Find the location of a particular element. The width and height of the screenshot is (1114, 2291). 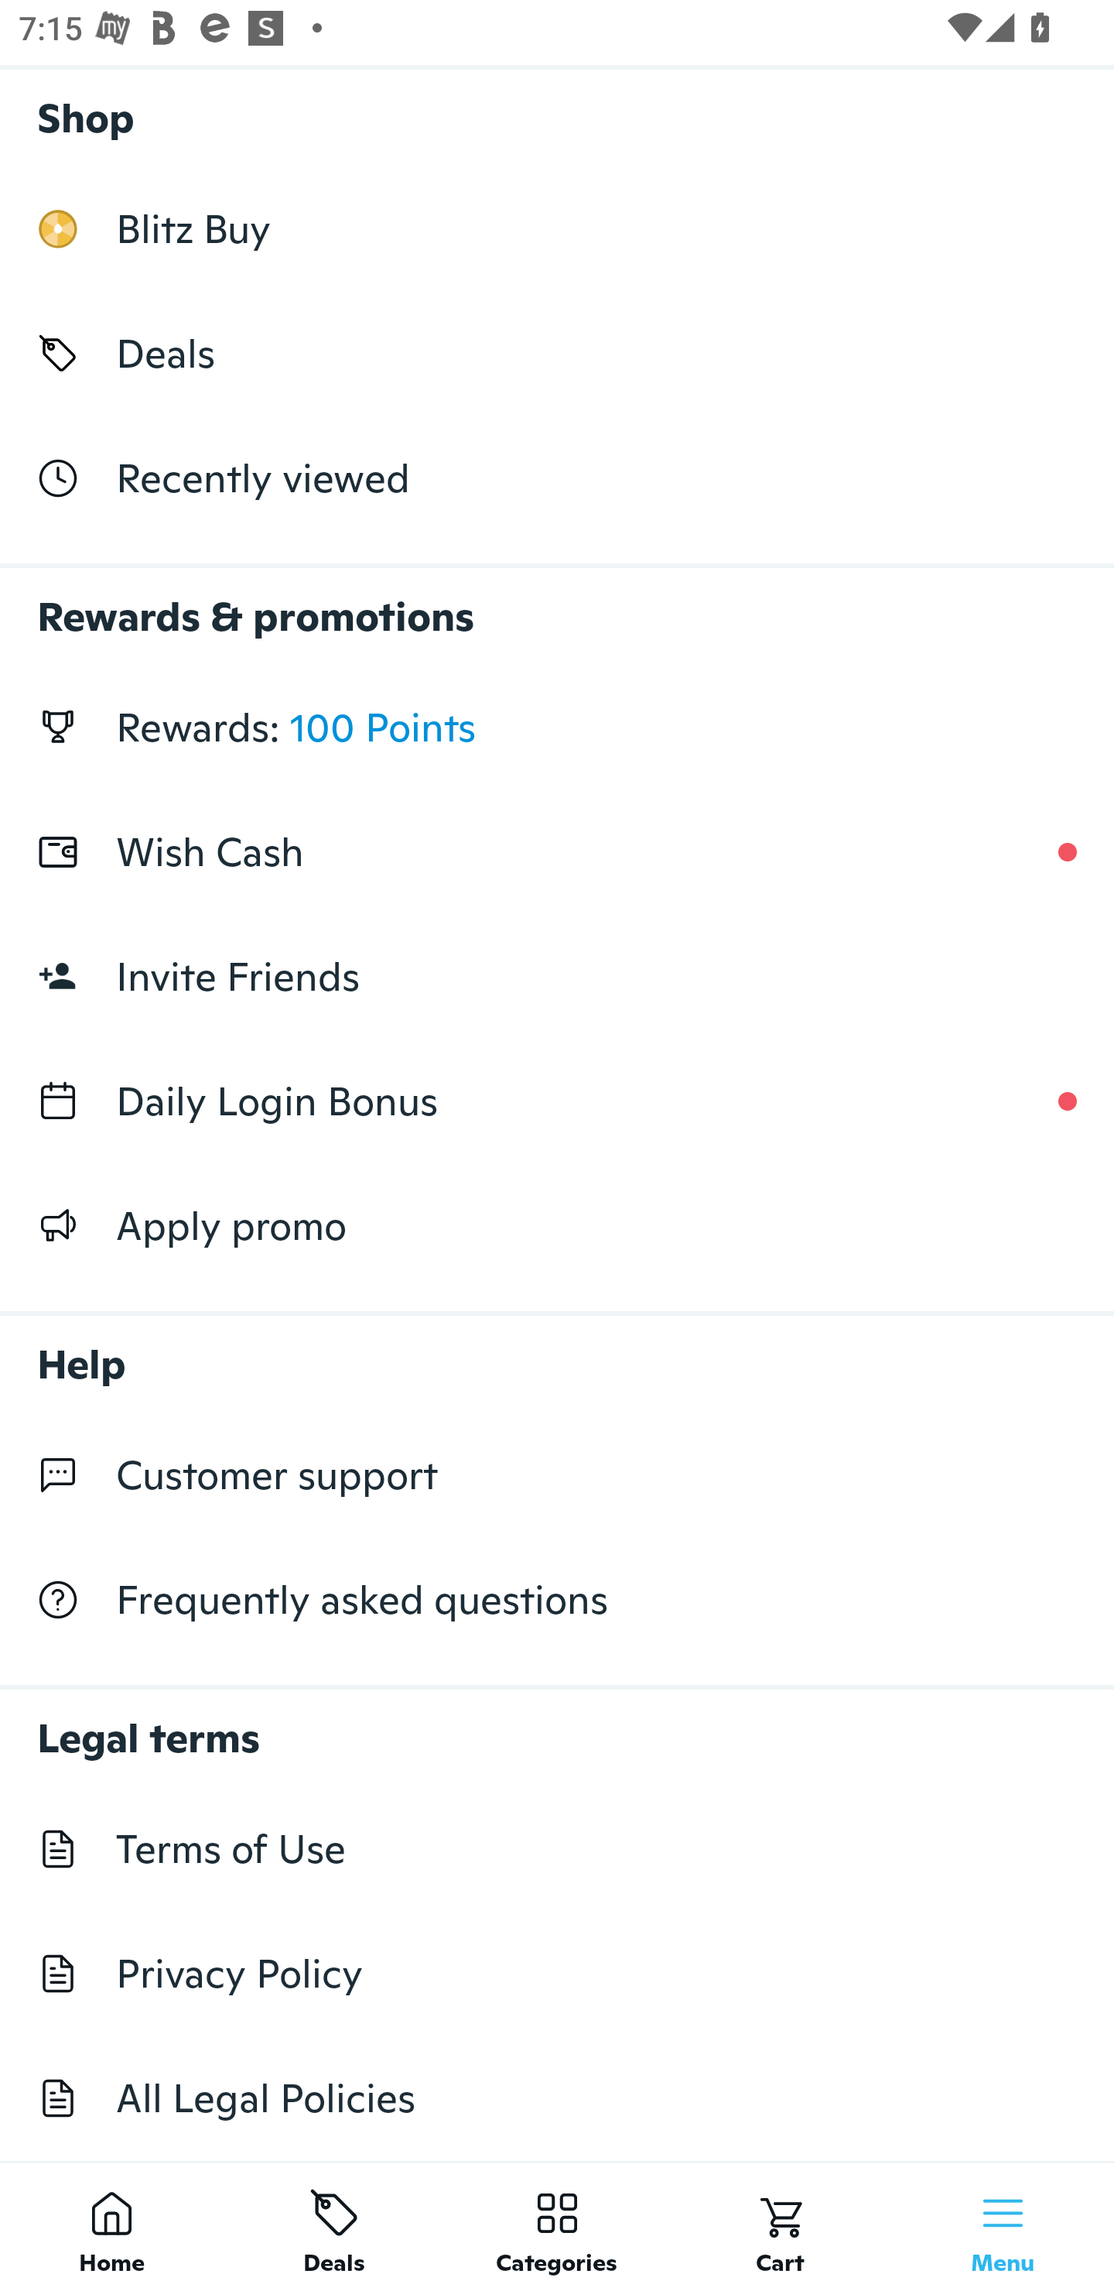

Legal terms is located at coordinates (557, 1724).